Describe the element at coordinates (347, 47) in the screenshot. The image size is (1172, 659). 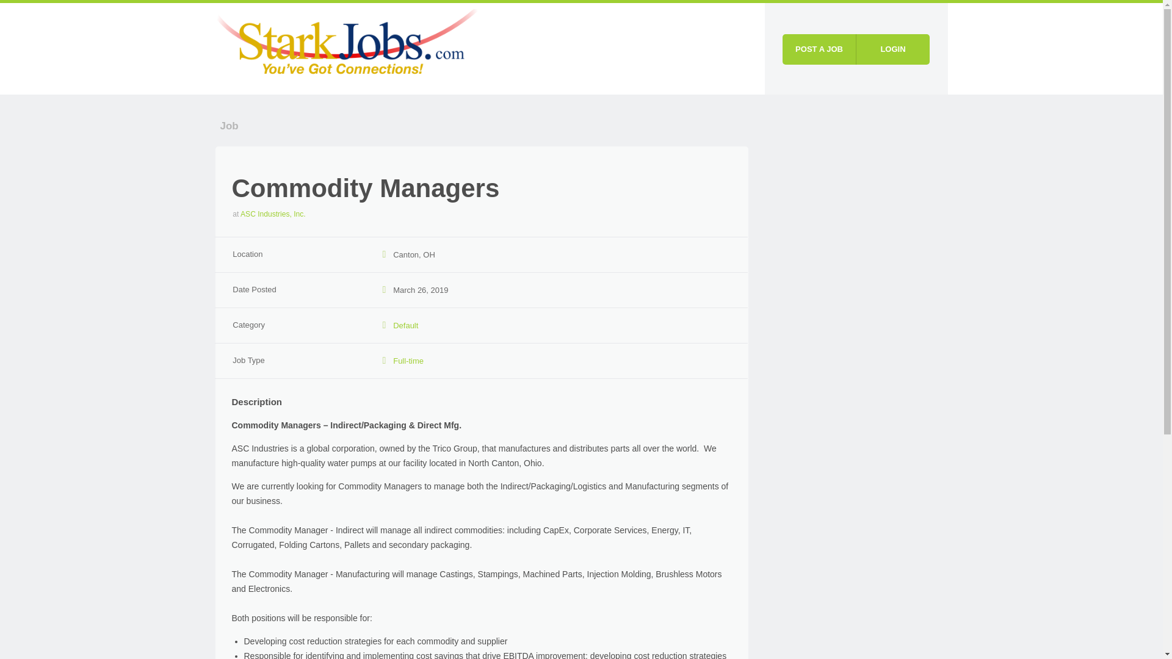
I see `StarkJobs.com` at that location.